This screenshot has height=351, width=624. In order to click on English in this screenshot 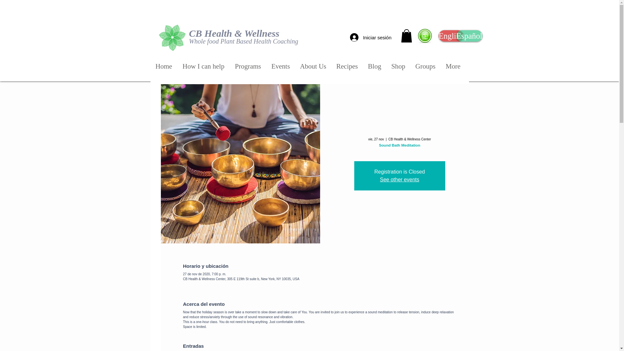, I will do `click(451, 36)`.